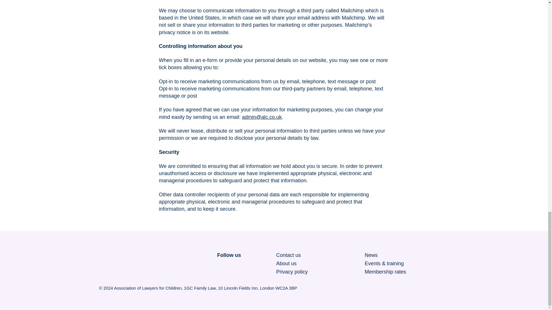  What do you see at coordinates (286, 263) in the screenshot?
I see `About us` at bounding box center [286, 263].